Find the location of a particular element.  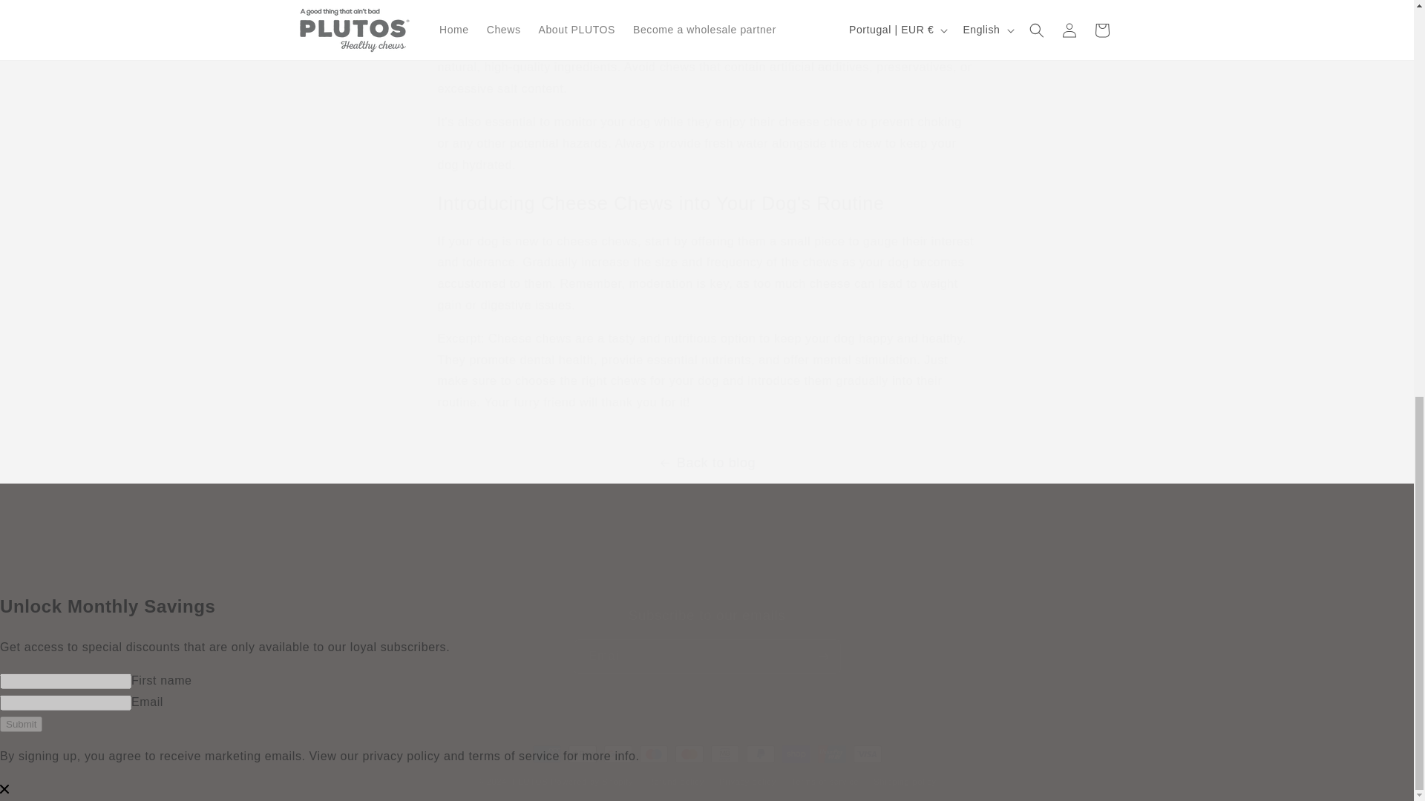

Refund policy is located at coordinates (648, 586).